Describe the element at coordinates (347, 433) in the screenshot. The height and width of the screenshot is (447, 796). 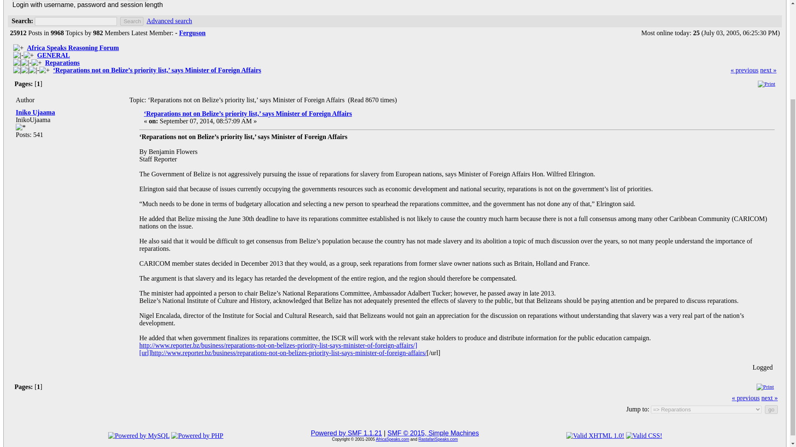
I see `Simple Machines Forum` at that location.